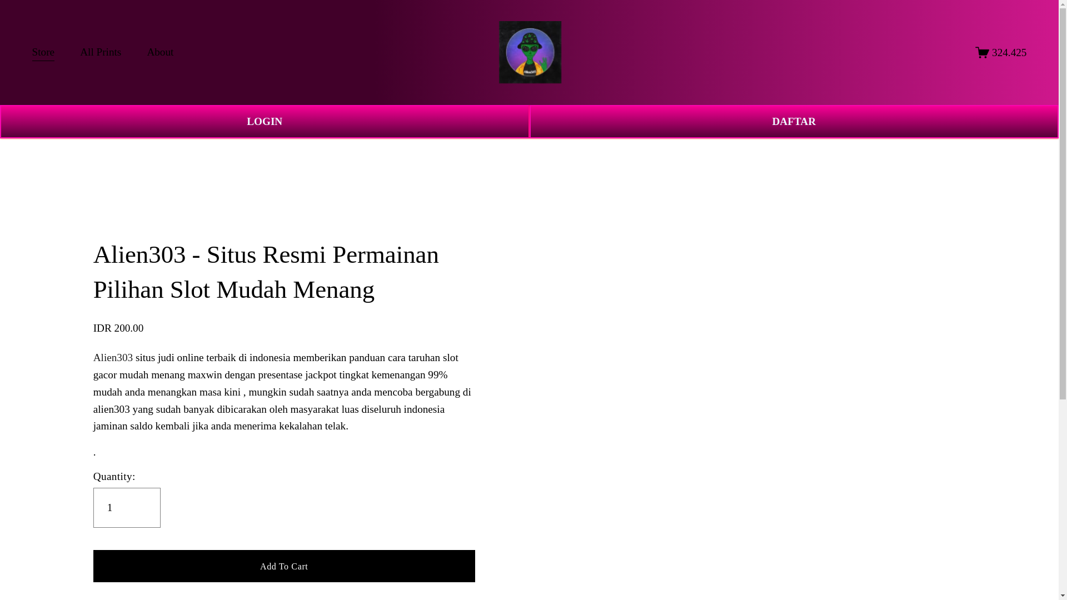  I want to click on About, so click(160, 52).